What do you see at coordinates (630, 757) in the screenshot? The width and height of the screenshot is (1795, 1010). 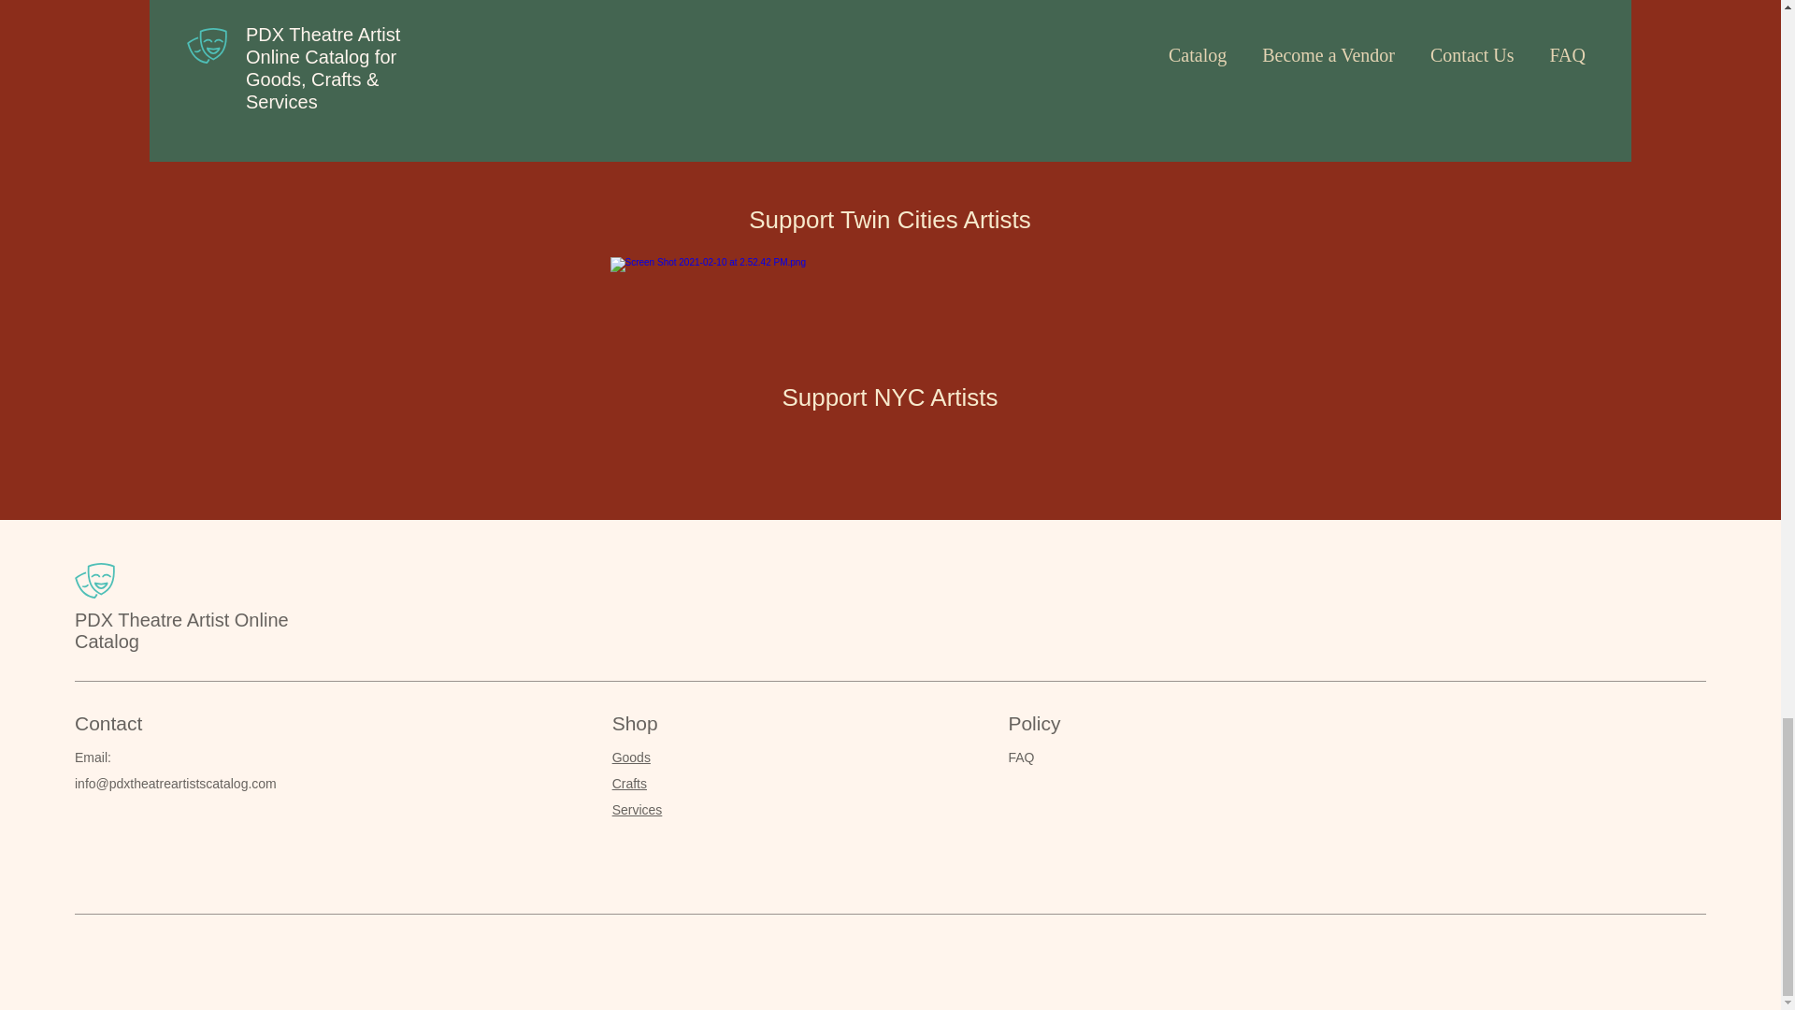 I see `Goods` at bounding box center [630, 757].